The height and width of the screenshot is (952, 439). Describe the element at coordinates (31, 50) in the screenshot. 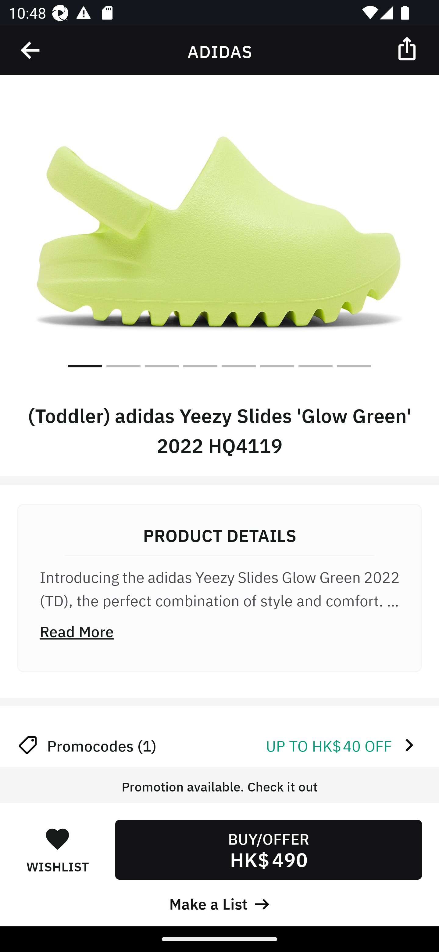

I see `` at that location.